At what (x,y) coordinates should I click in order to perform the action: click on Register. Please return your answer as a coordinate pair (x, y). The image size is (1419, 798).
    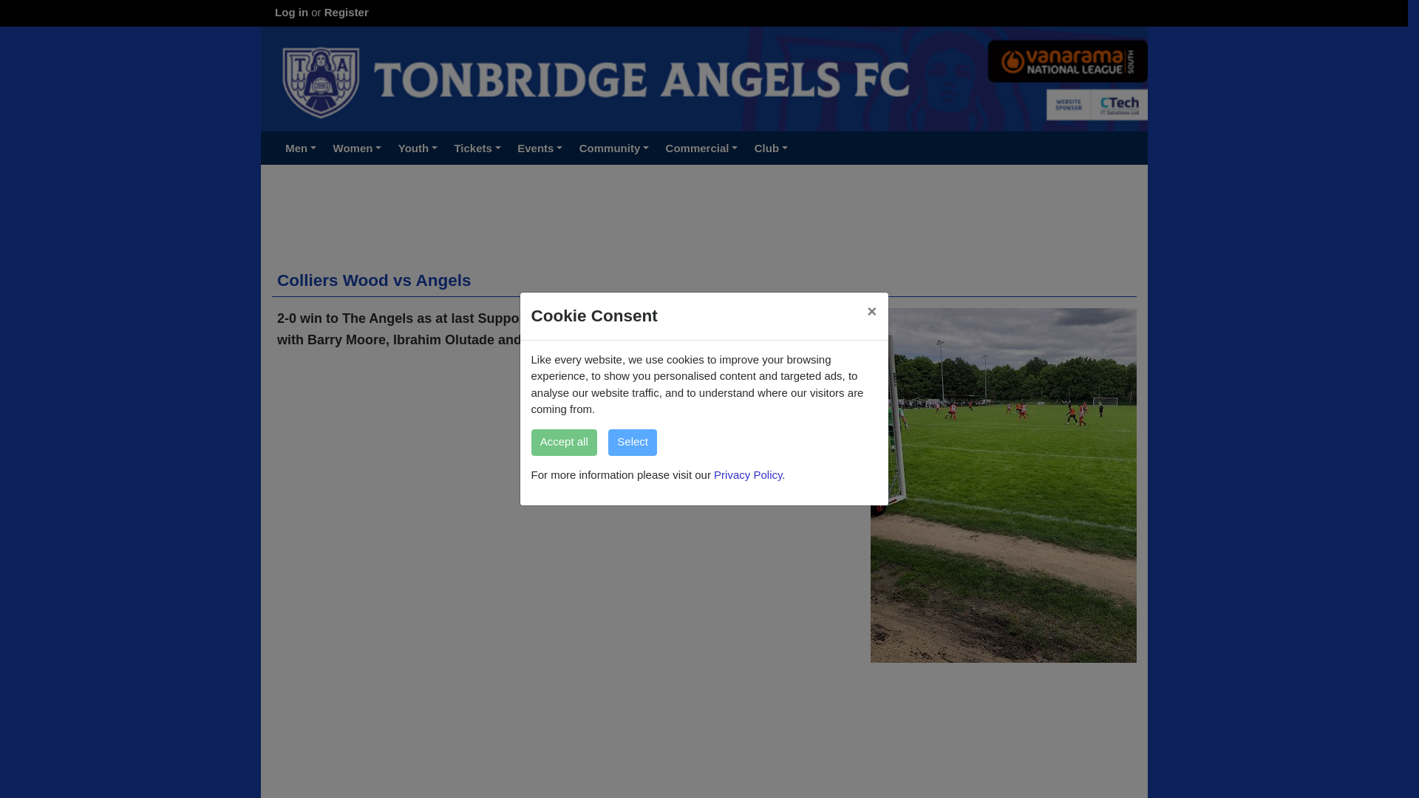
    Looking at the image, I should click on (347, 12).